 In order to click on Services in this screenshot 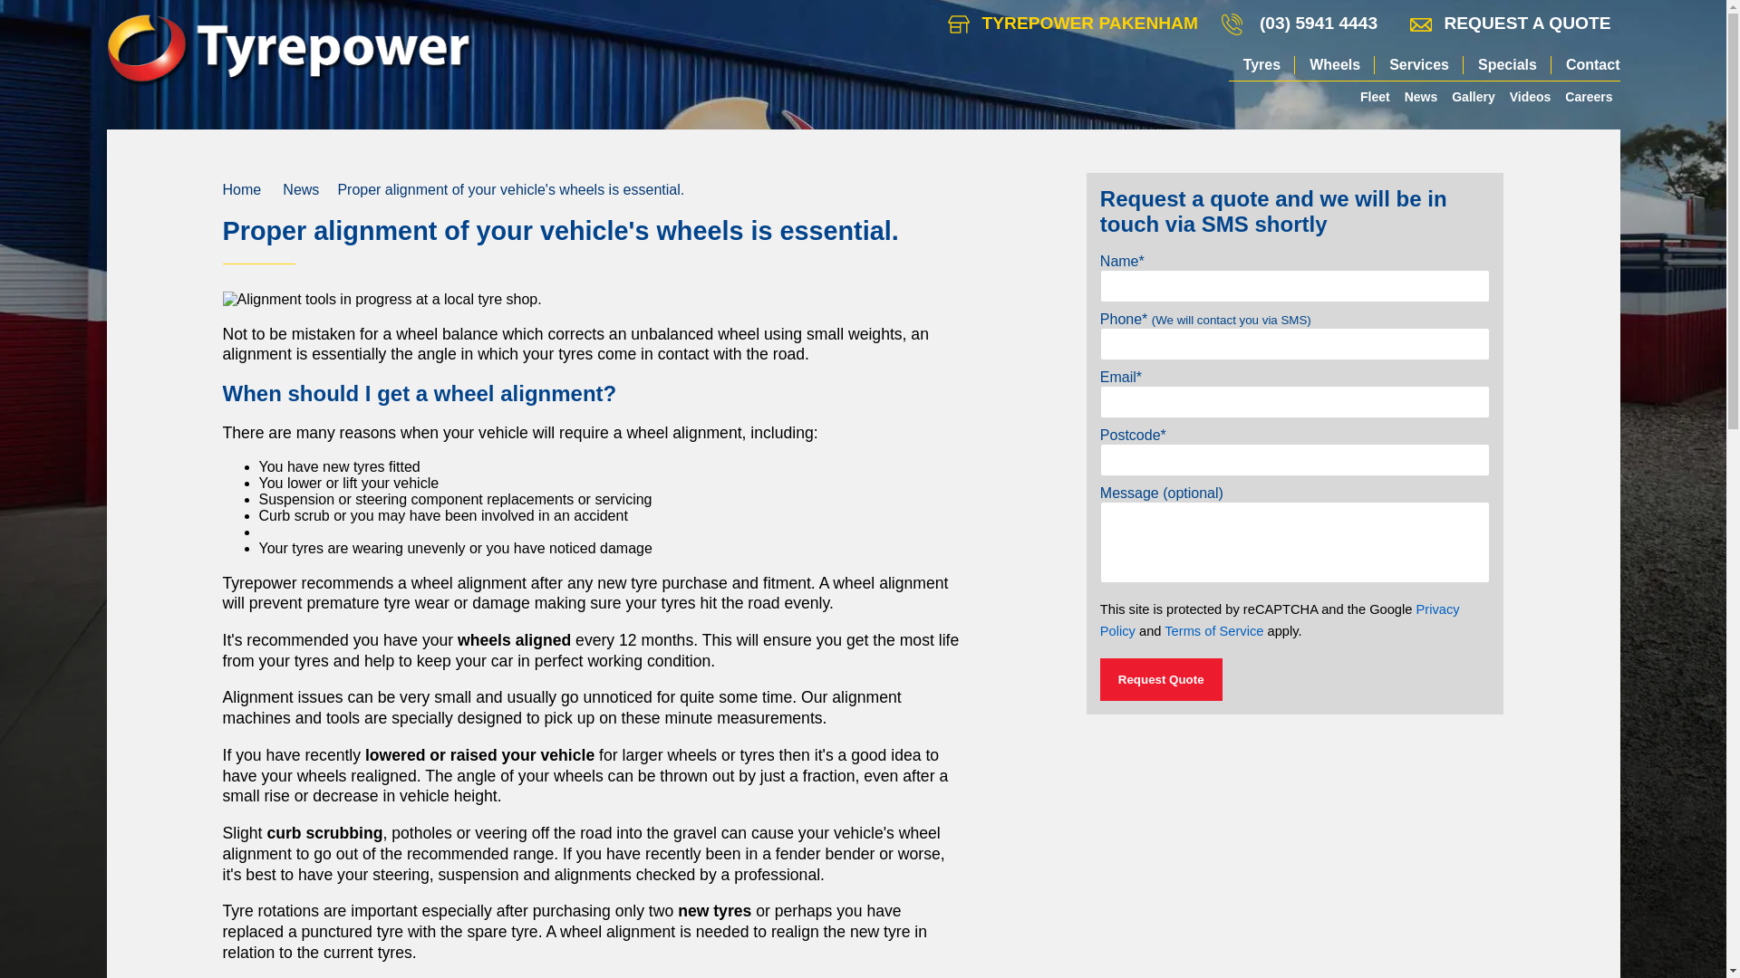, I will do `click(1418, 65)`.